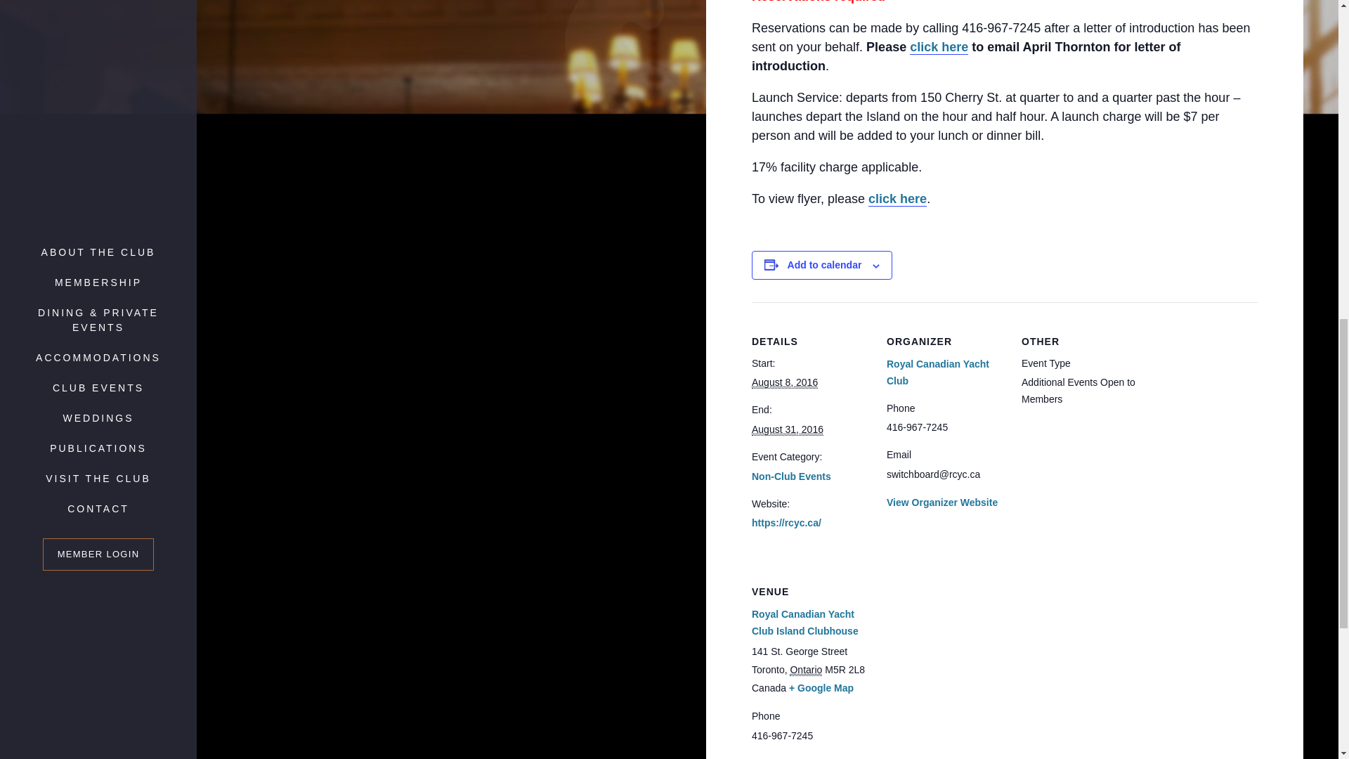  What do you see at coordinates (937, 372) in the screenshot?
I see `Royal Canadian Yacht Club` at bounding box center [937, 372].